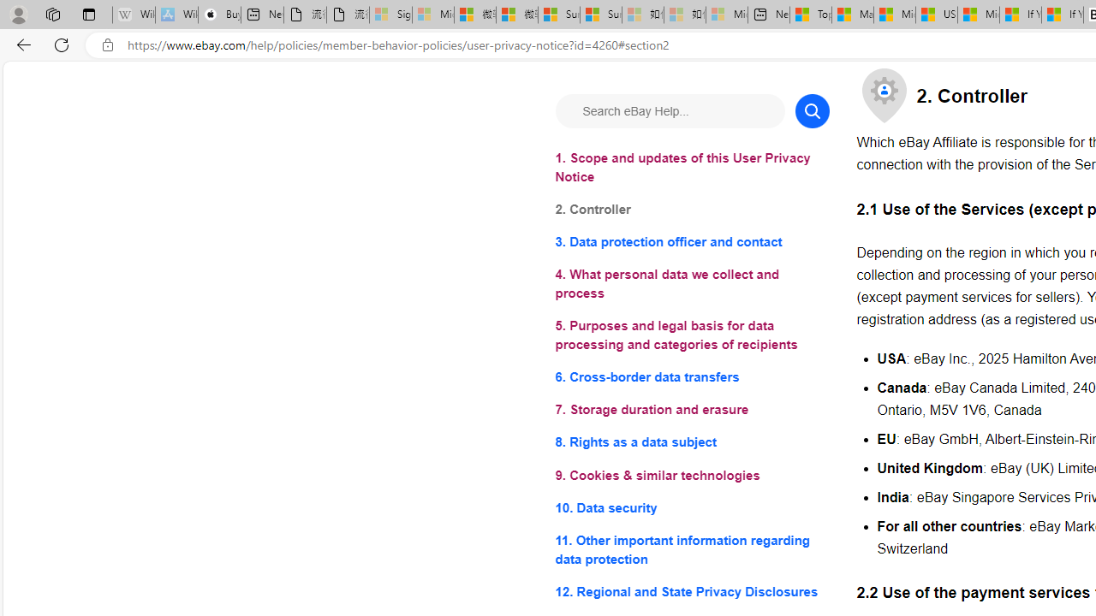 Image resolution: width=1096 pixels, height=616 pixels. Describe the element at coordinates (853, 15) in the screenshot. I see `Marine life - MSN` at that location.